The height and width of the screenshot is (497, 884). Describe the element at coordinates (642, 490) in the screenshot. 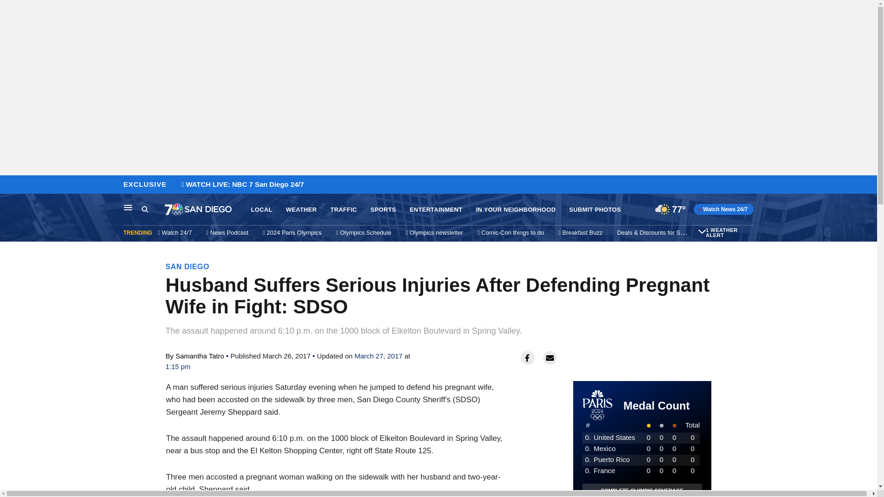

I see `COMPLETE OLYMPIC COVERAGE` at that location.